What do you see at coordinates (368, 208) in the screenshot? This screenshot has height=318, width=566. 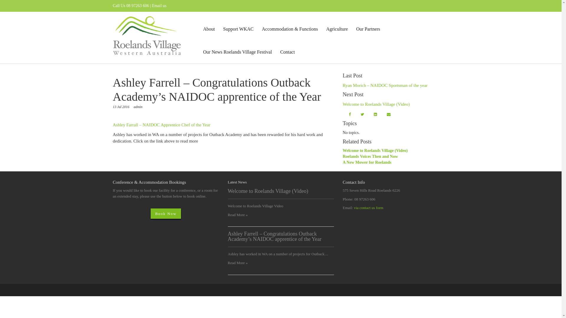 I see `via contact us form` at bounding box center [368, 208].